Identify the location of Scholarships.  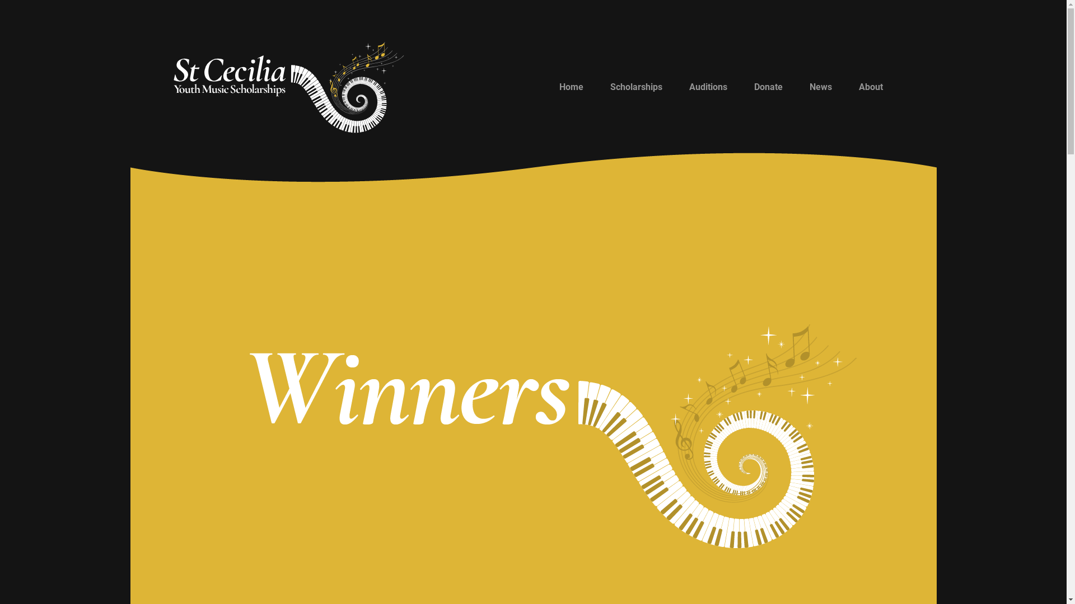
(636, 87).